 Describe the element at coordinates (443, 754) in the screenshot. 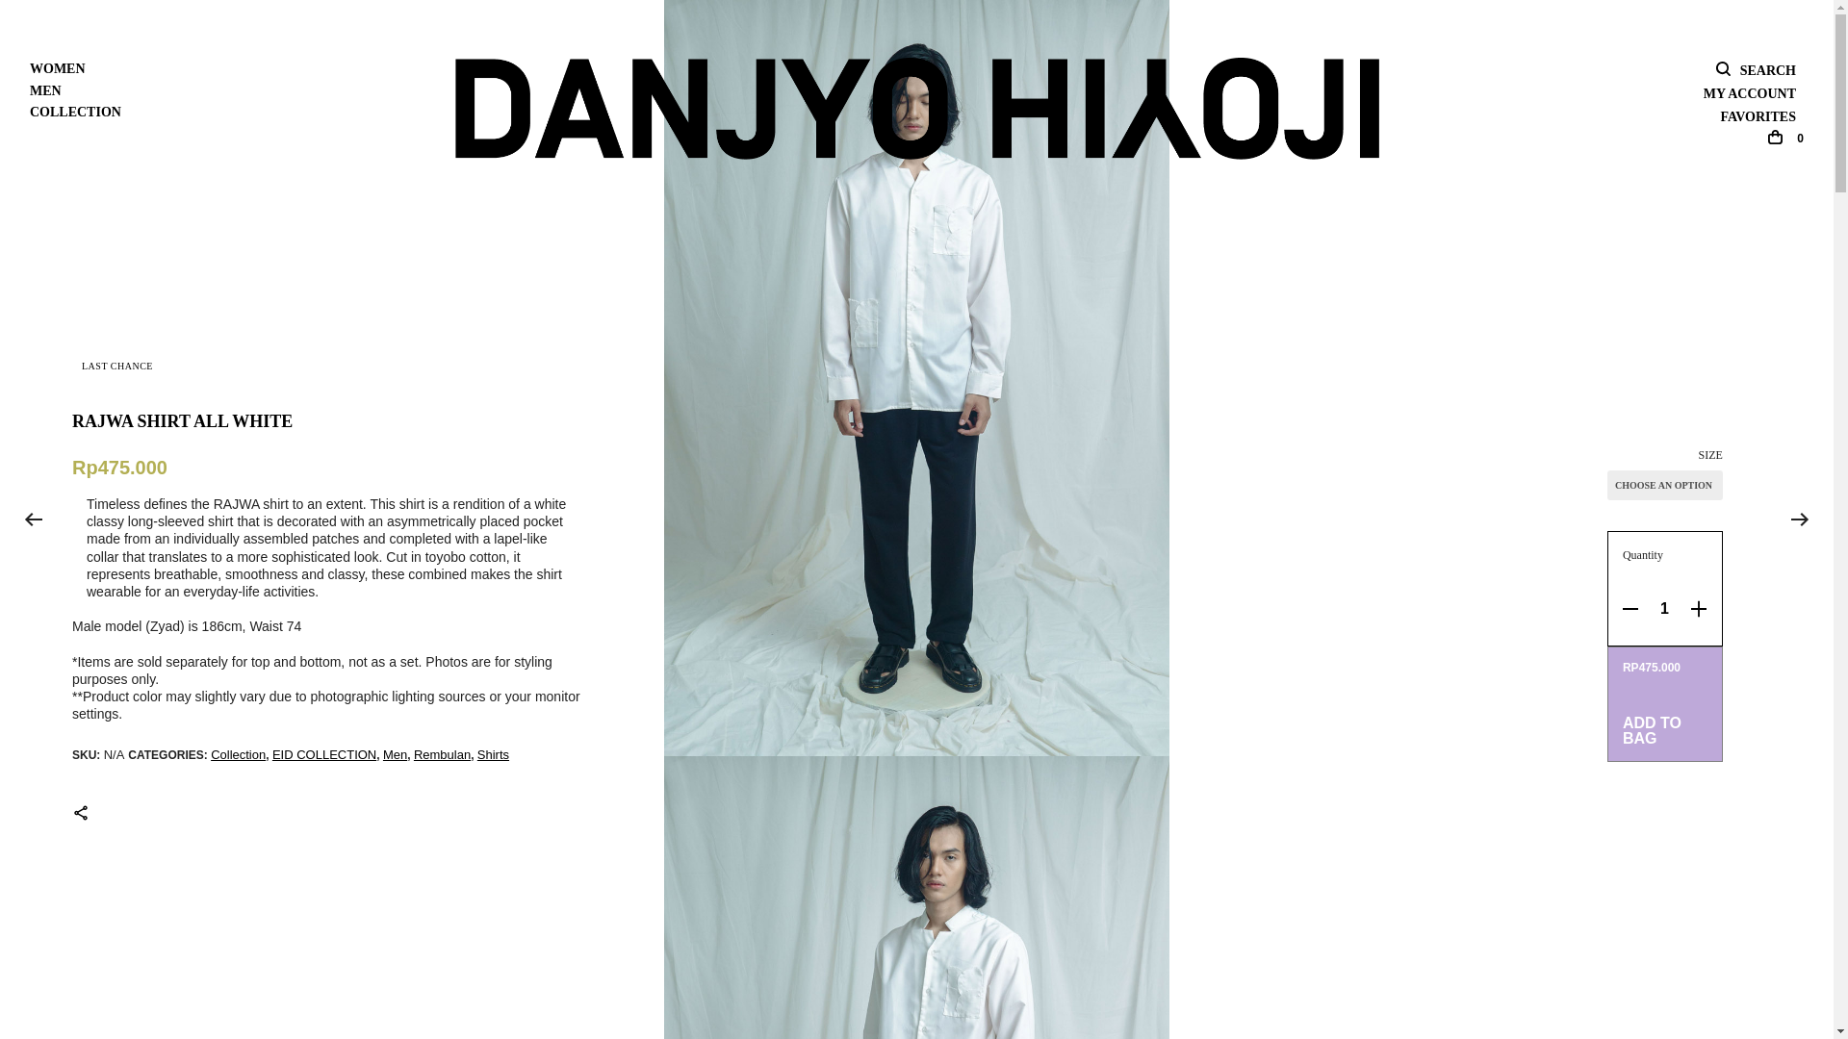

I see `Rembulan` at that location.